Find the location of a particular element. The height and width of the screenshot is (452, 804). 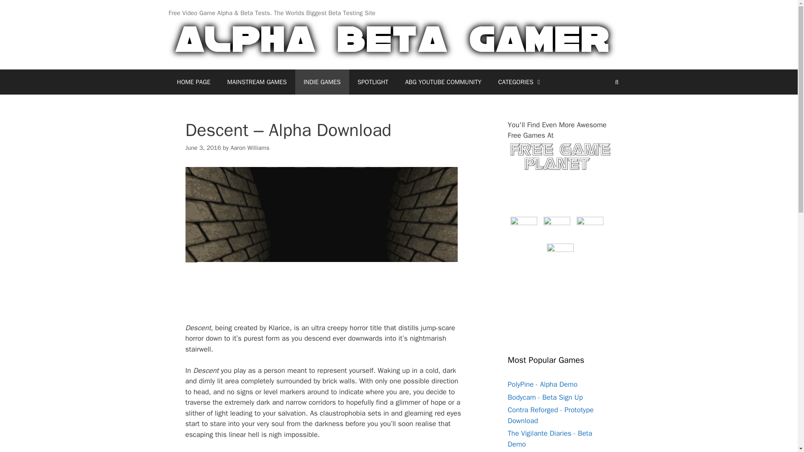

ABG YOUTUBE COMMUNITY is located at coordinates (443, 82).